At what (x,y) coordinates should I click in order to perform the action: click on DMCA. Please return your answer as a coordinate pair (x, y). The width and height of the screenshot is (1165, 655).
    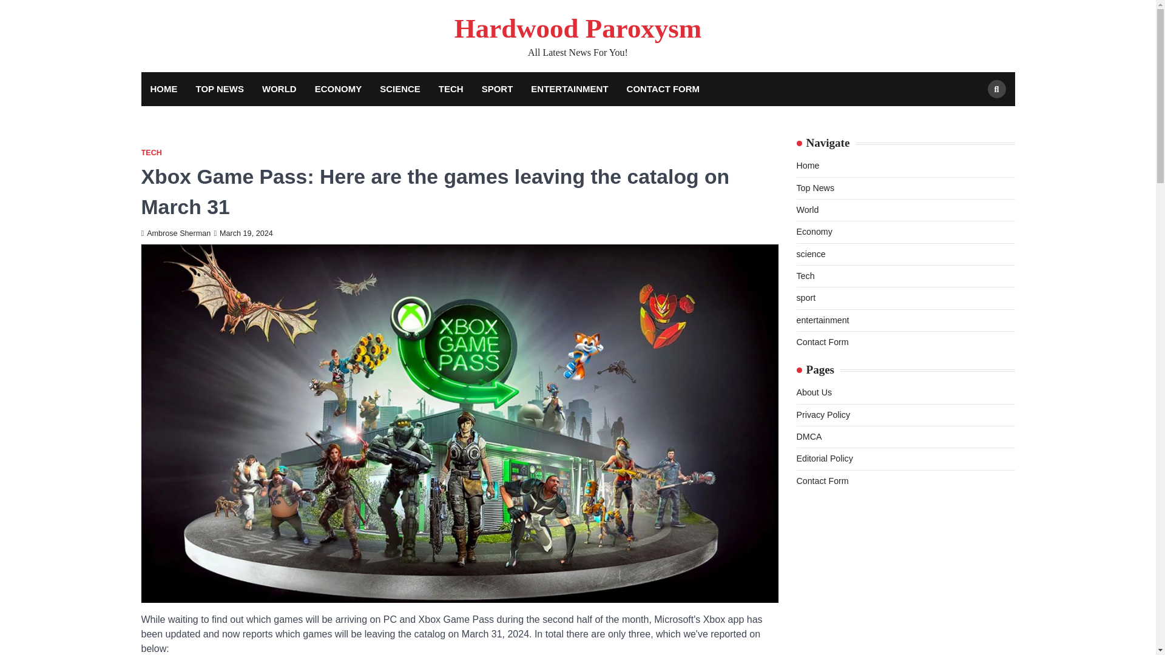
    Looking at the image, I should click on (808, 436).